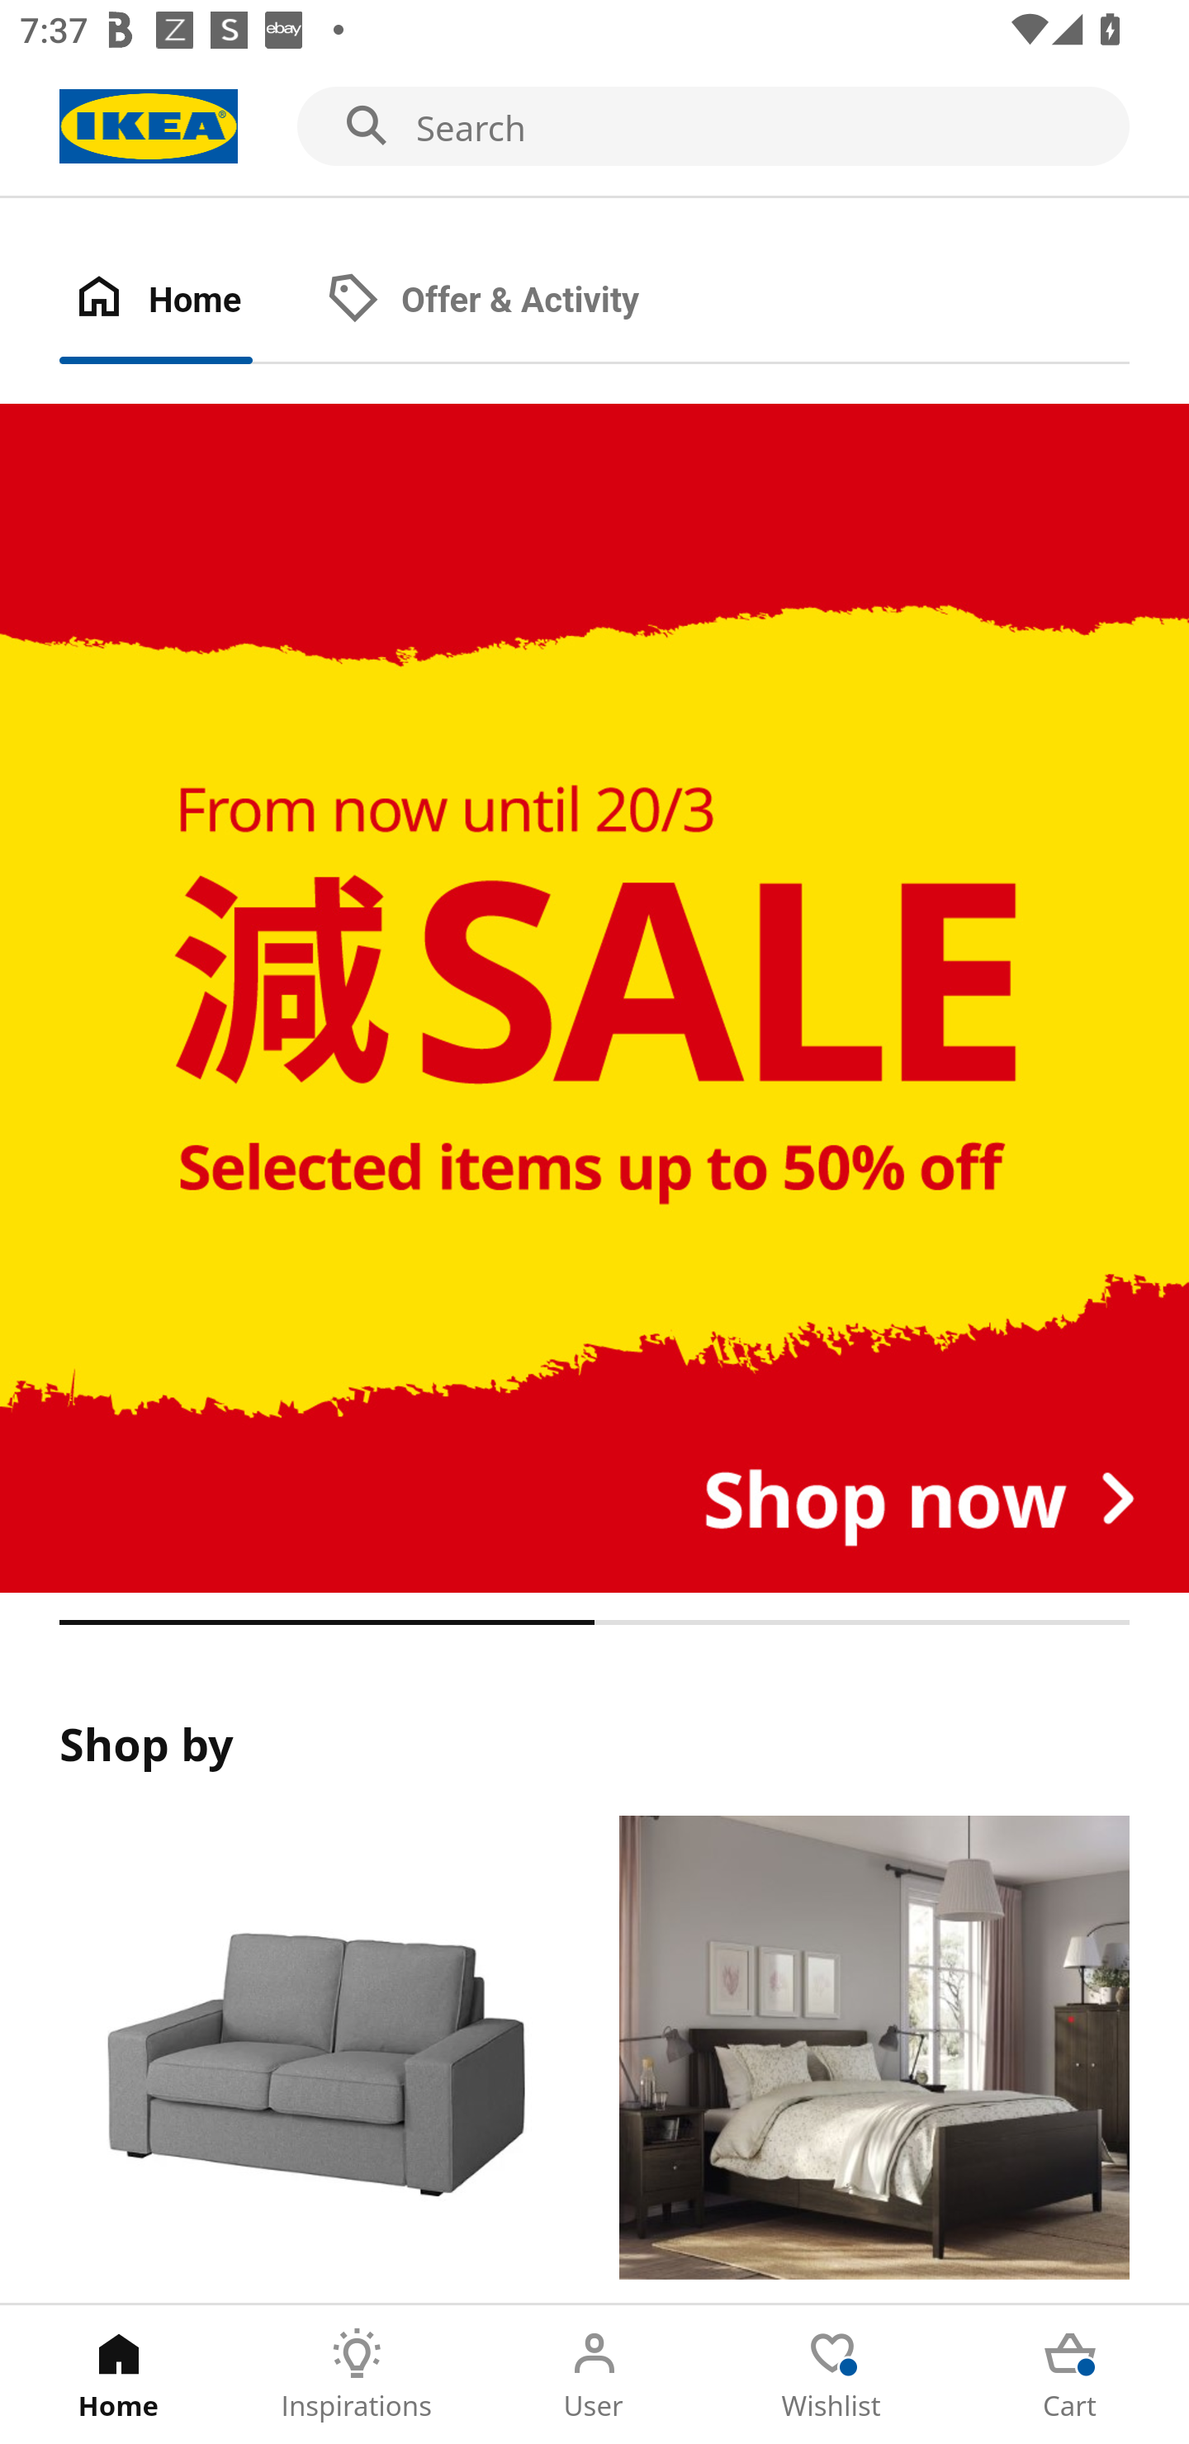  I want to click on Products, so click(314, 2059).